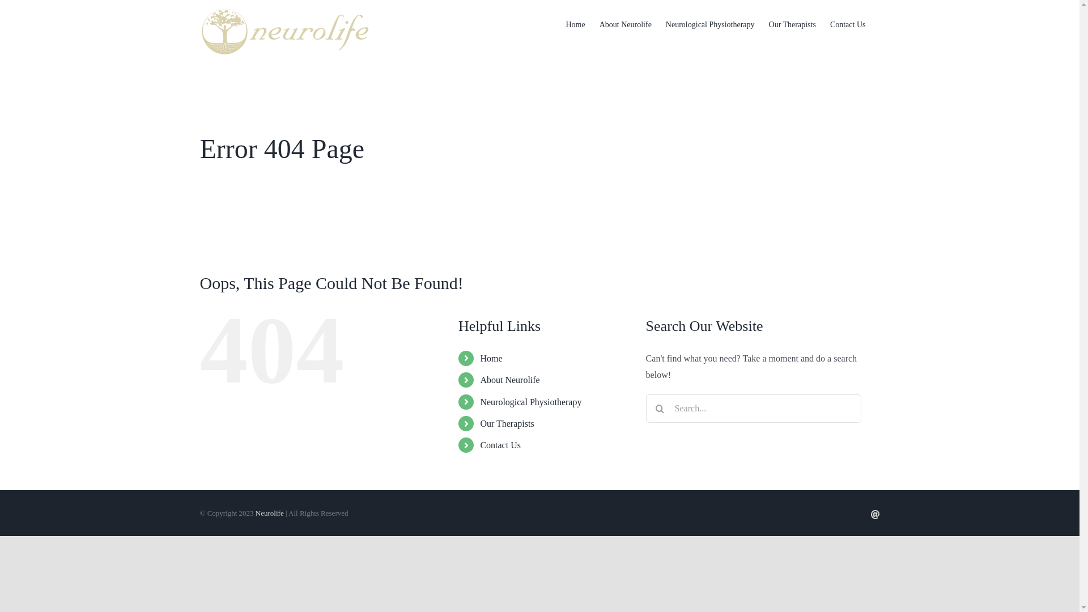  Describe the element at coordinates (875, 515) in the screenshot. I see `Email` at that location.